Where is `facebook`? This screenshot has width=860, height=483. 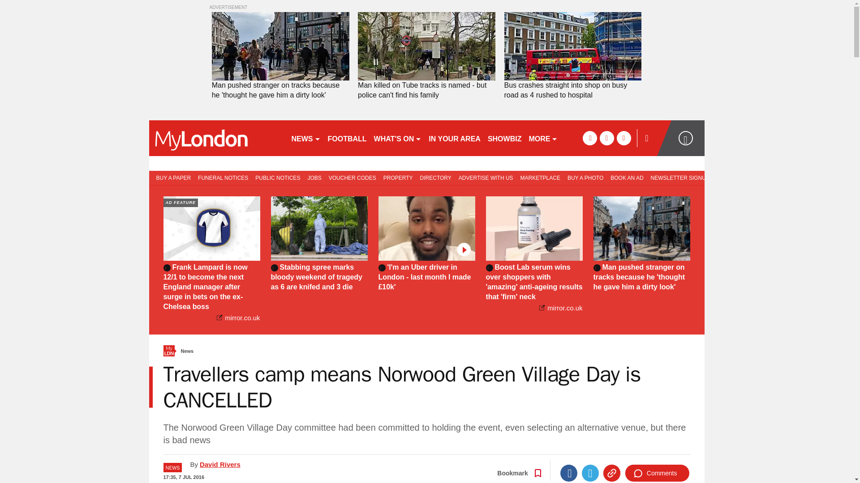
facebook is located at coordinates (589, 138).